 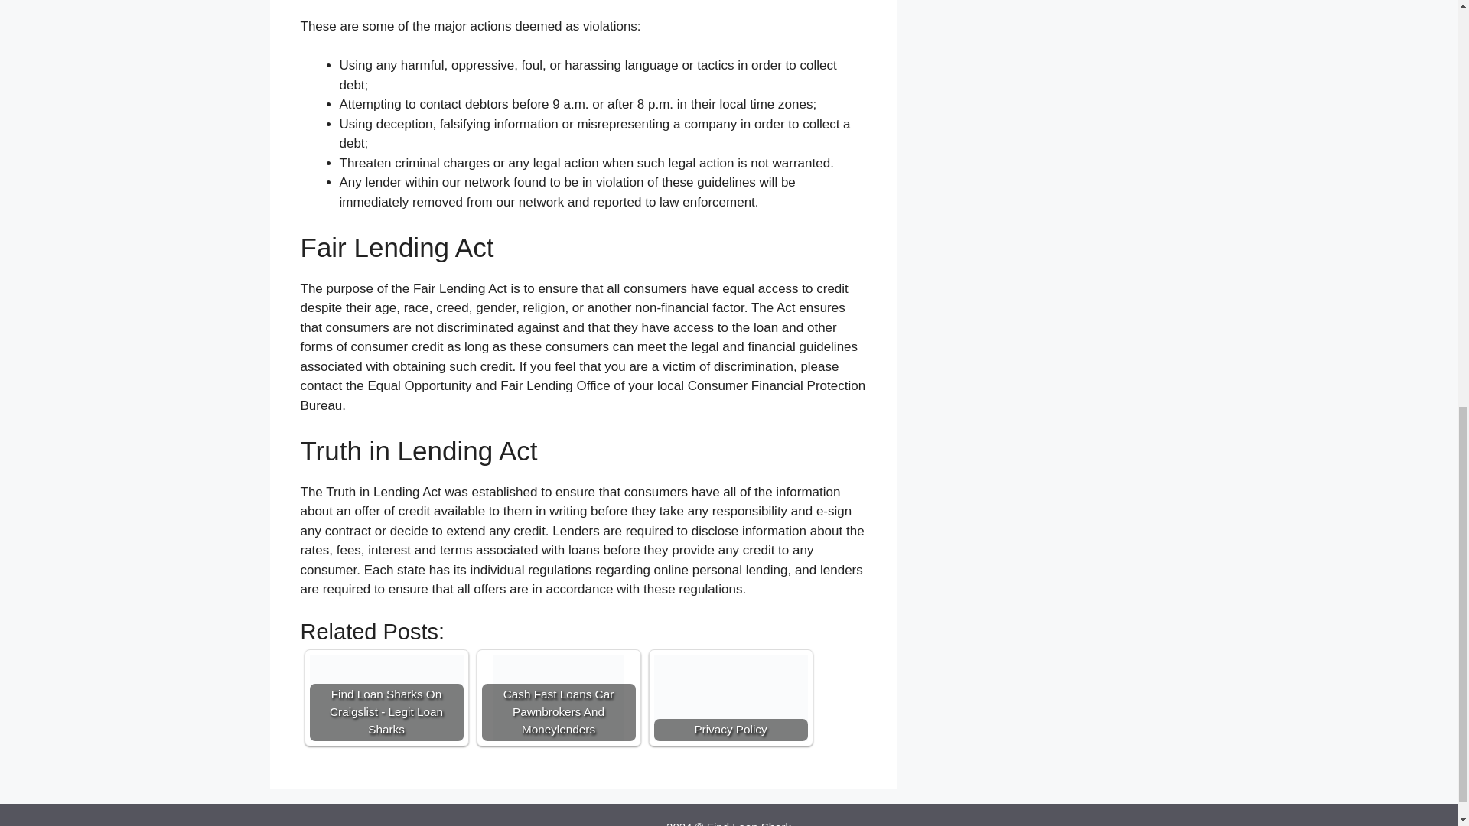 I want to click on Privacy Policy, so click(x=730, y=698).